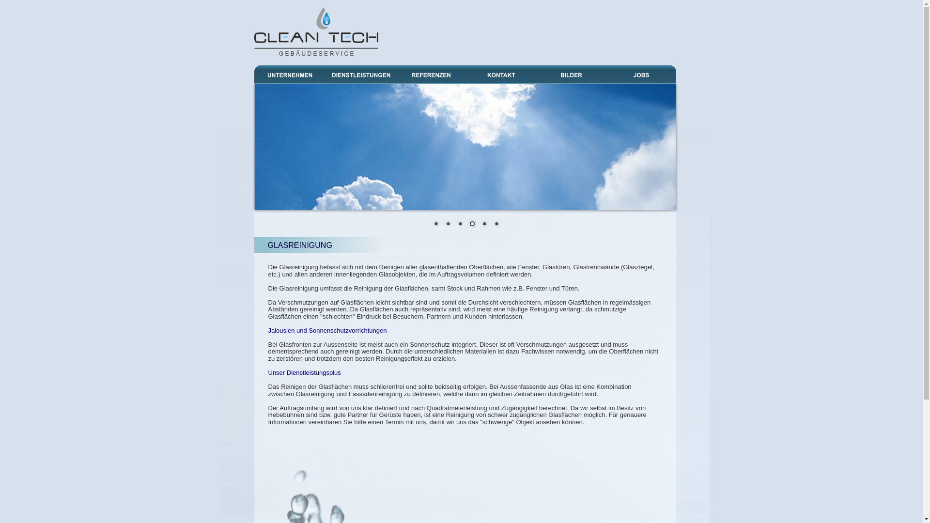 This screenshot has width=930, height=523. Describe the element at coordinates (448, 225) in the screenshot. I see `2` at that location.